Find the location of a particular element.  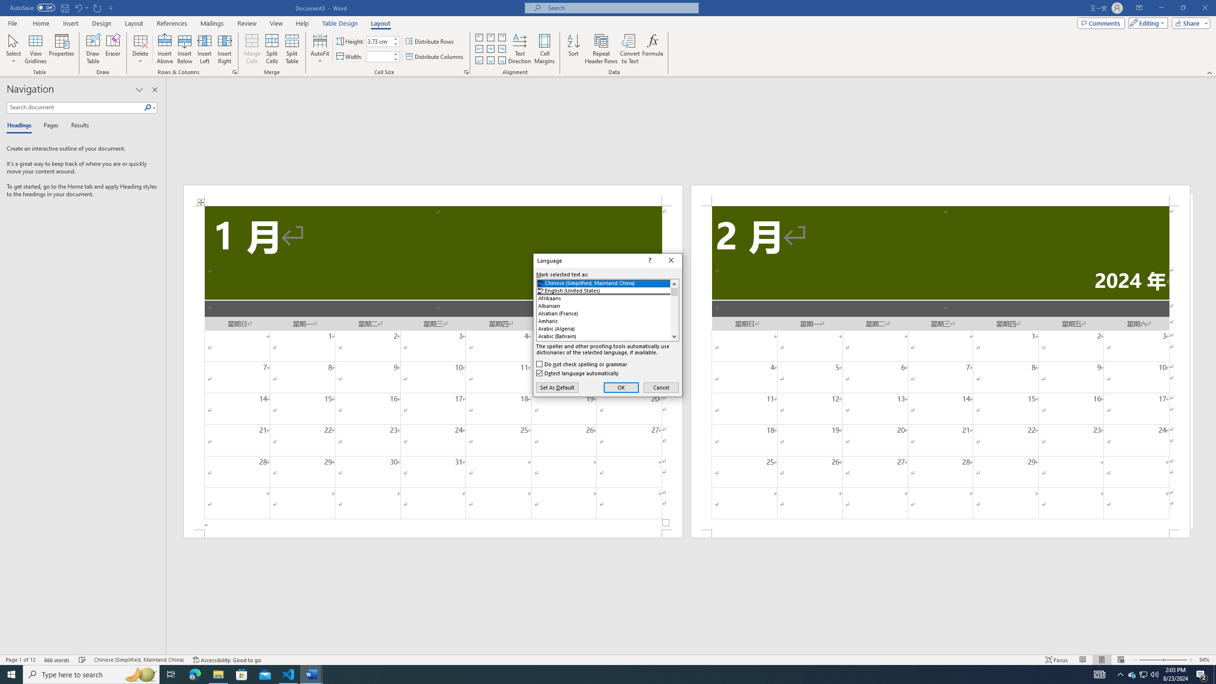

Context help is located at coordinates (649, 261).